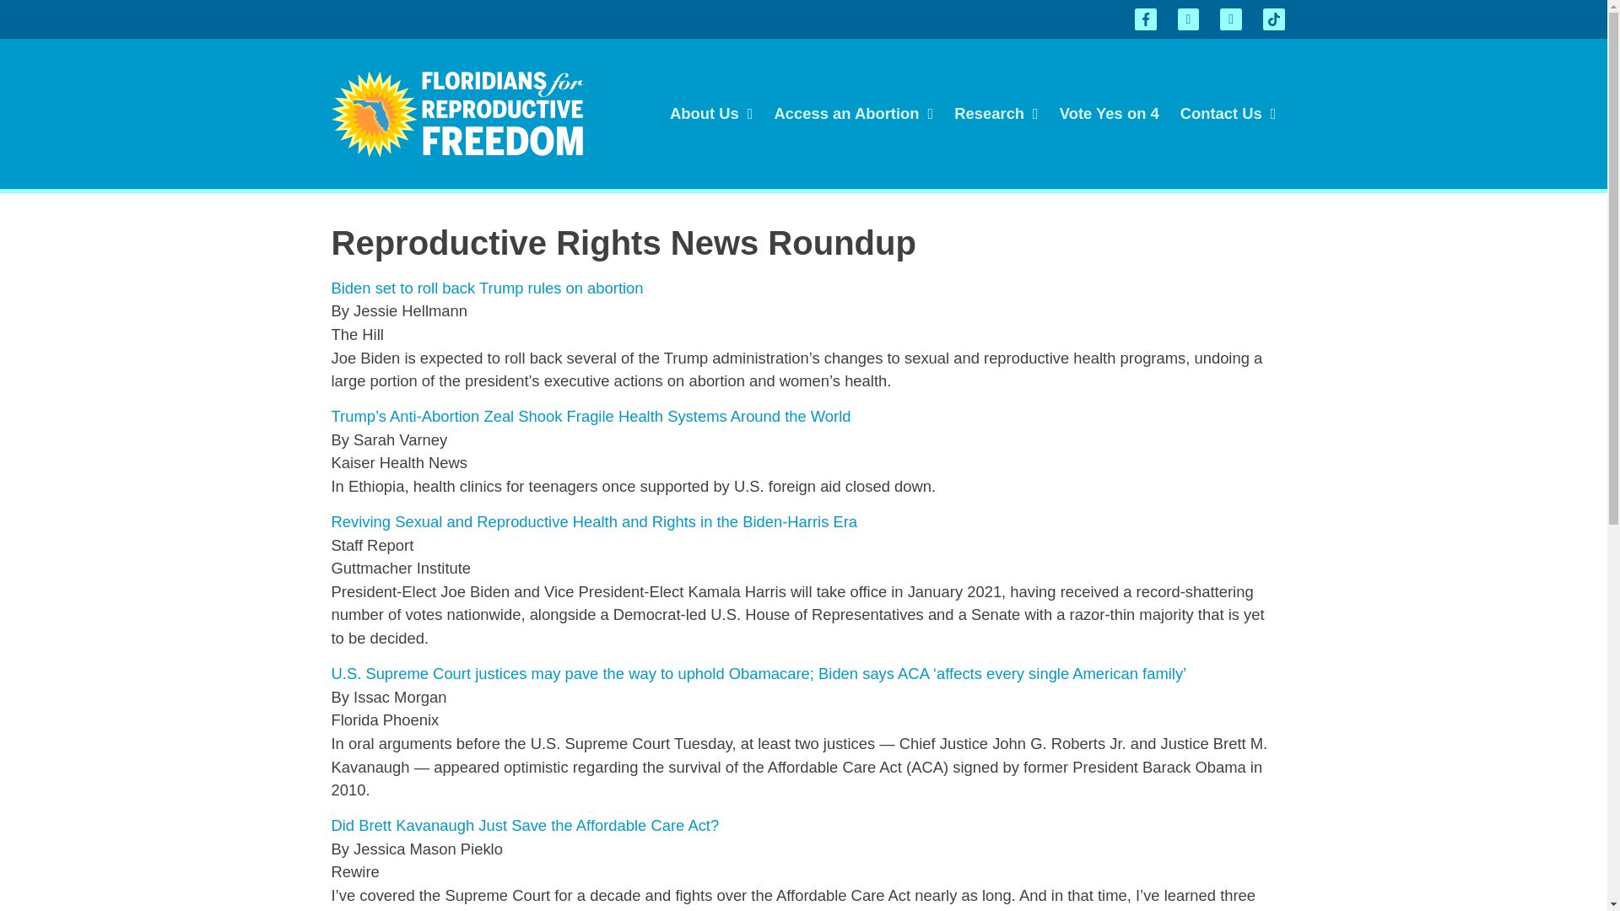  Describe the element at coordinates (1109, 113) in the screenshot. I see `Vote Yes on 4` at that location.